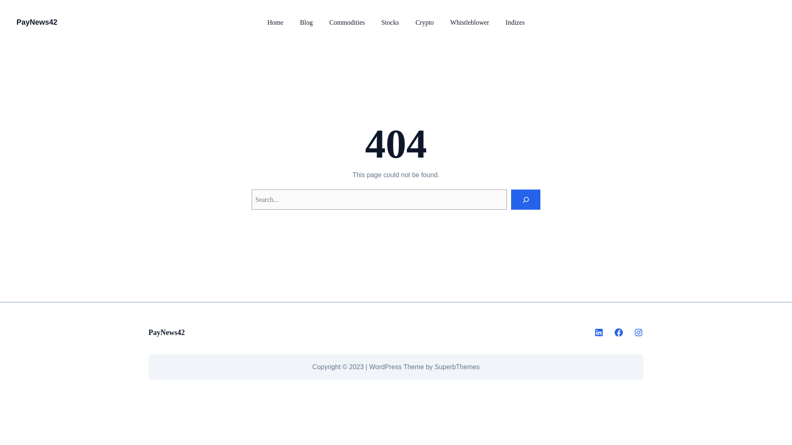  I want to click on LinkedIn, so click(599, 332).